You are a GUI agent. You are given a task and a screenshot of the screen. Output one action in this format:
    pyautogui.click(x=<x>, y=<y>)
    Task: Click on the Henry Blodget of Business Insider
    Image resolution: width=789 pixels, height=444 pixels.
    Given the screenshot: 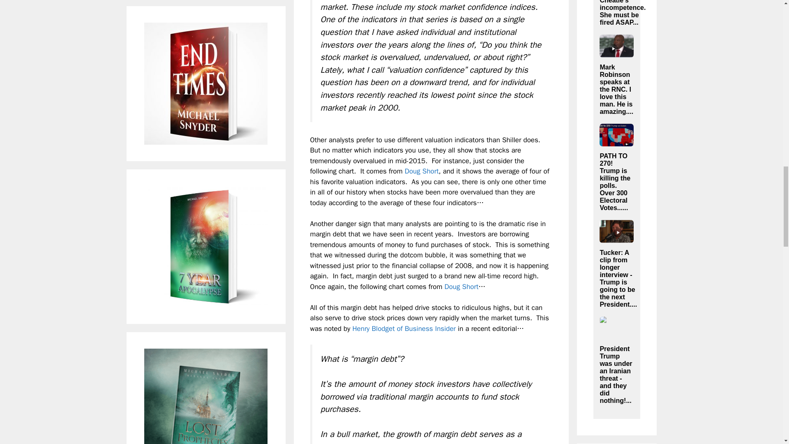 What is the action you would take?
    pyautogui.click(x=404, y=329)
    